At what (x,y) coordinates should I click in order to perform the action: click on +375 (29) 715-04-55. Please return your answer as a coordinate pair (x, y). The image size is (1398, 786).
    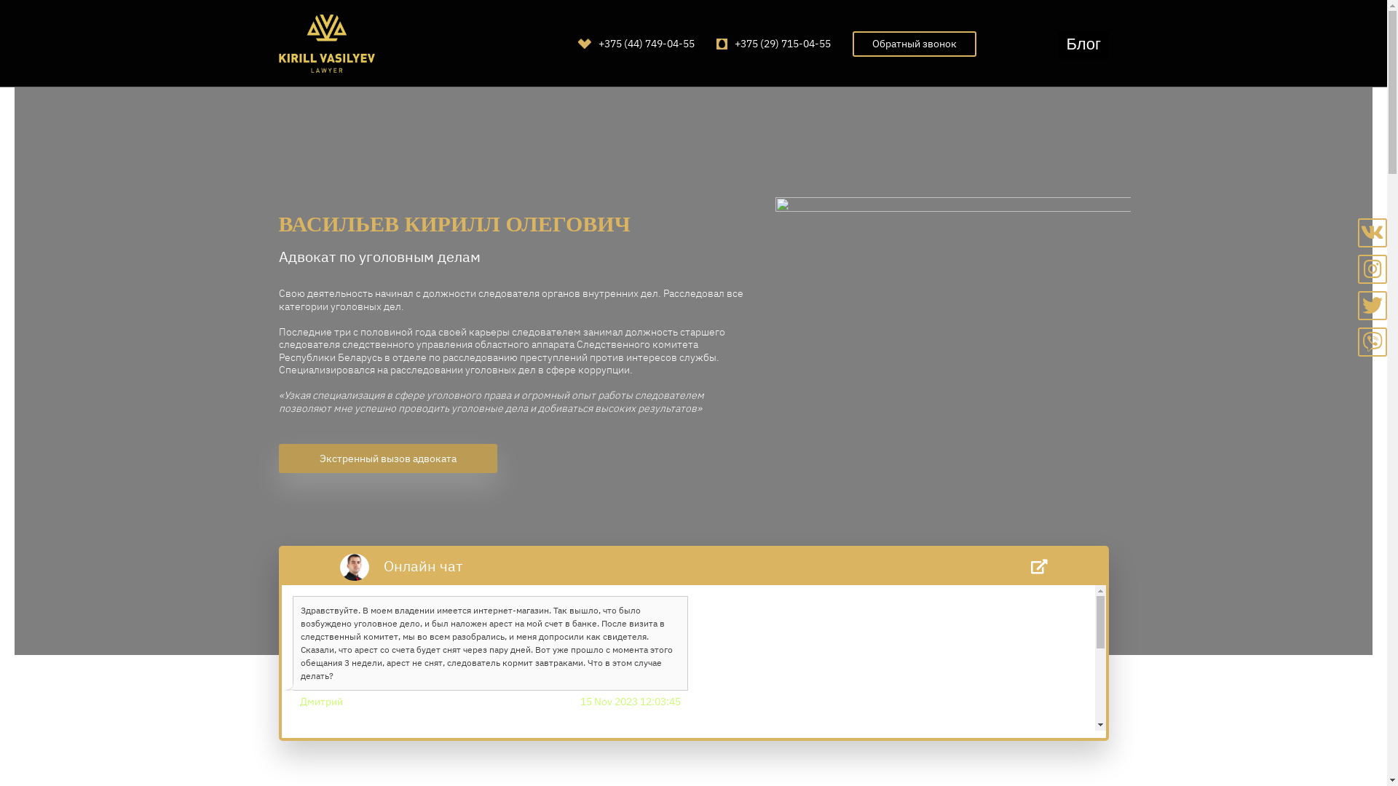
    Looking at the image, I should click on (773, 44).